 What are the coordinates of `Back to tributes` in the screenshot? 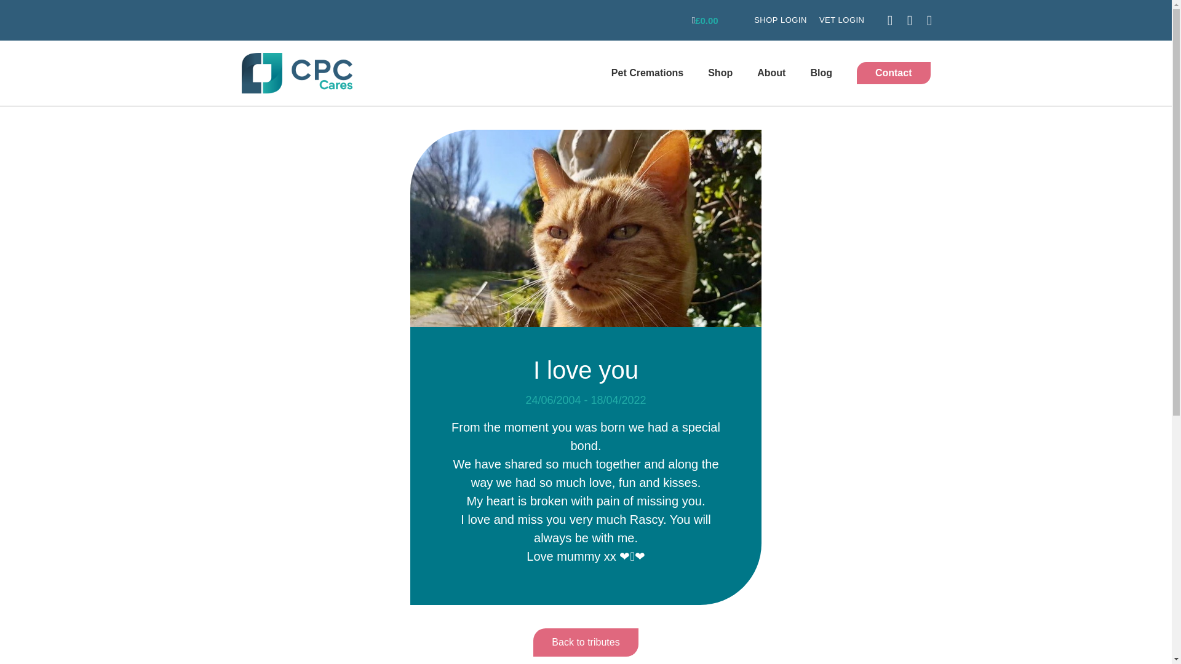 It's located at (586, 642).